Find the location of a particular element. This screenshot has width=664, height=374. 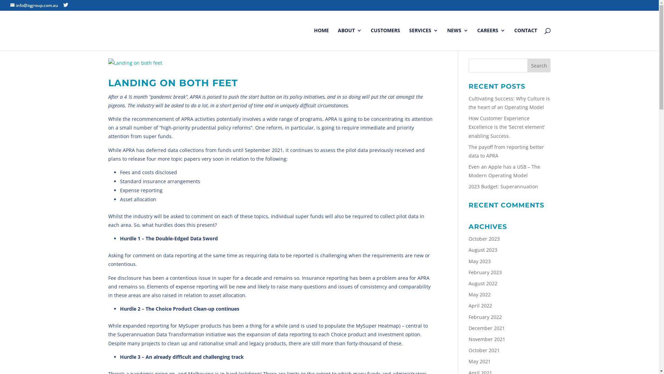

February 2023 is located at coordinates (485, 272).